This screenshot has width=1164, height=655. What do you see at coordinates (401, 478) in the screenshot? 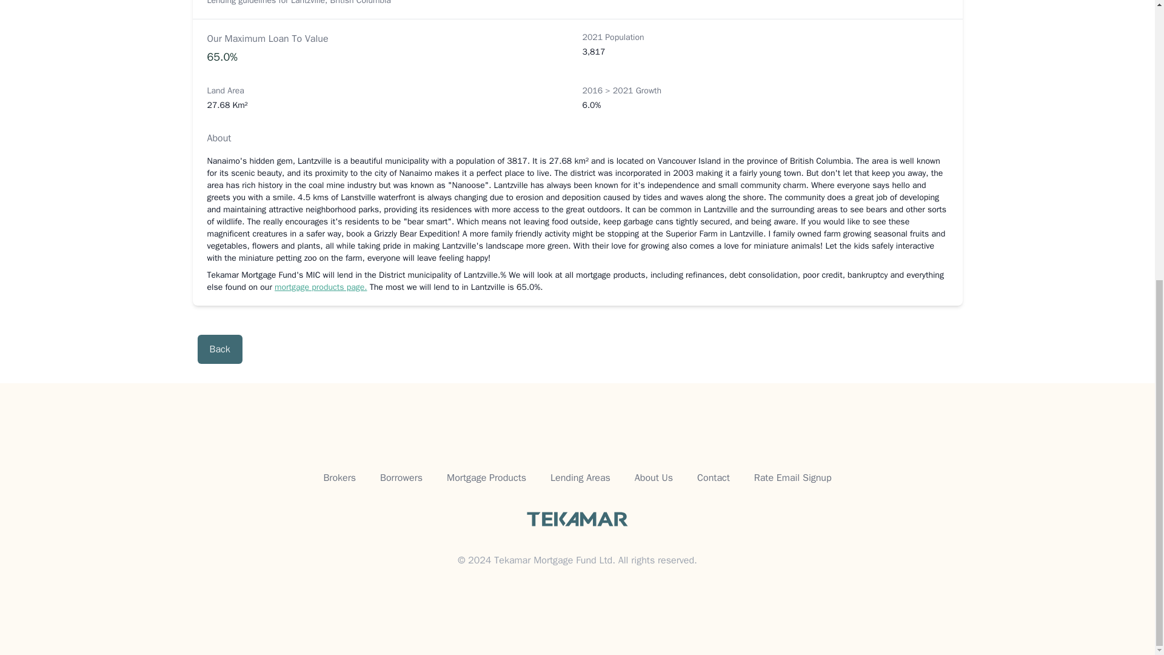
I see `Borrowers` at bounding box center [401, 478].